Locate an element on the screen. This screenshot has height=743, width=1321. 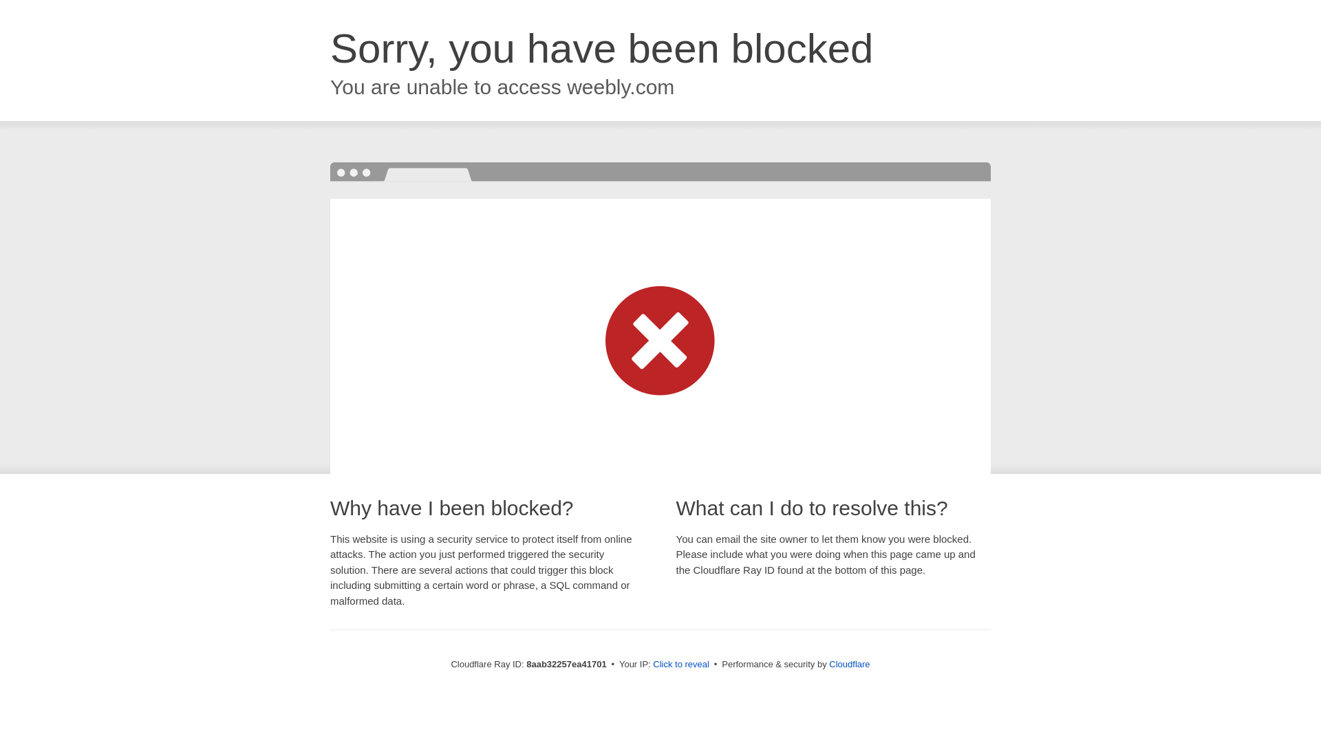
Cloudflare is located at coordinates (849, 664).